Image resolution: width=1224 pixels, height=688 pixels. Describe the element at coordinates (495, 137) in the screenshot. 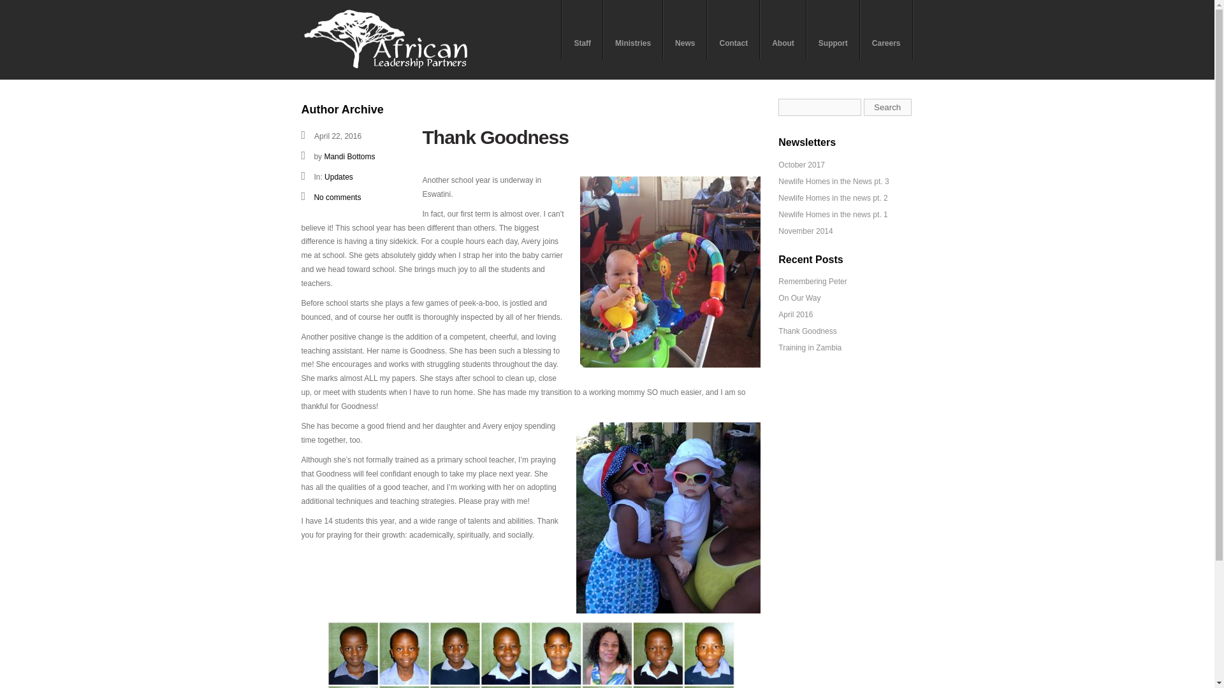

I see `Thank Goodness` at that location.